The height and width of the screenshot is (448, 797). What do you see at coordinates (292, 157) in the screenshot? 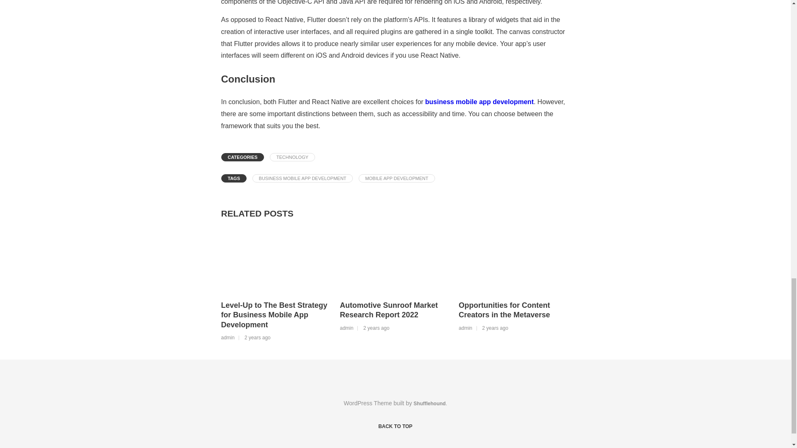
I see `TECHNOLOGY` at bounding box center [292, 157].